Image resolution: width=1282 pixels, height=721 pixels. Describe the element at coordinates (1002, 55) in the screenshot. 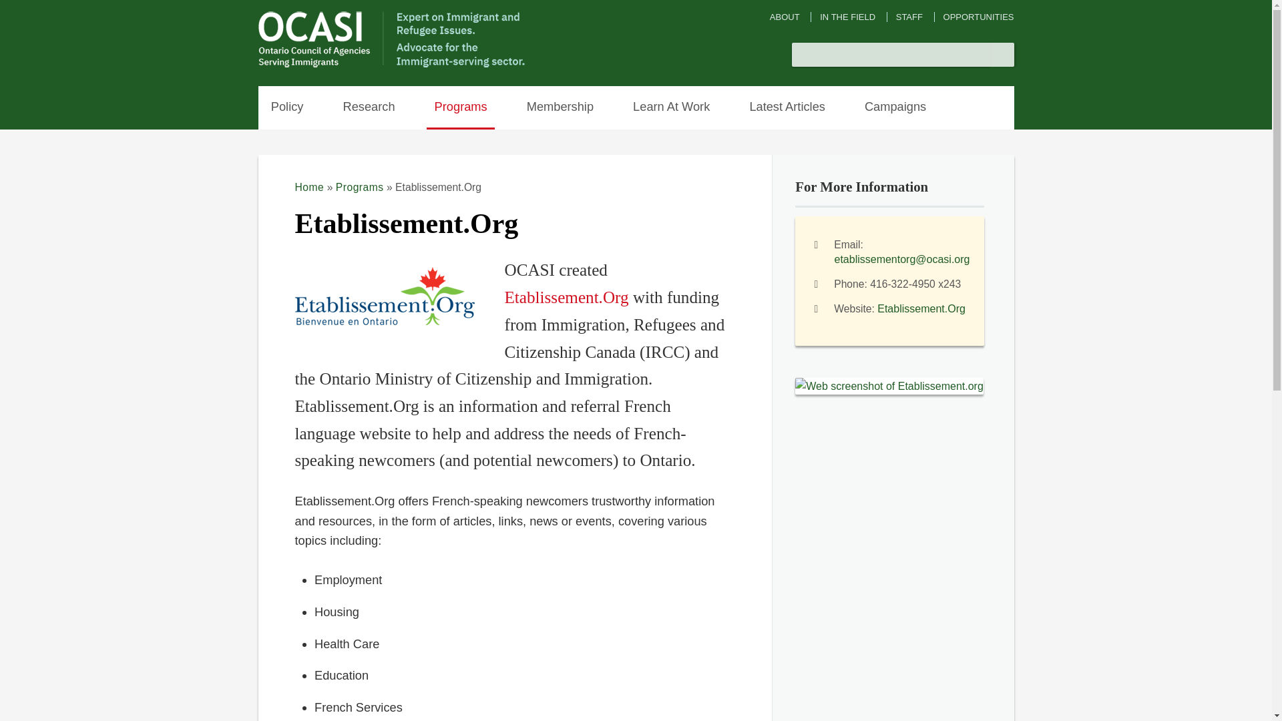

I see `Search` at that location.